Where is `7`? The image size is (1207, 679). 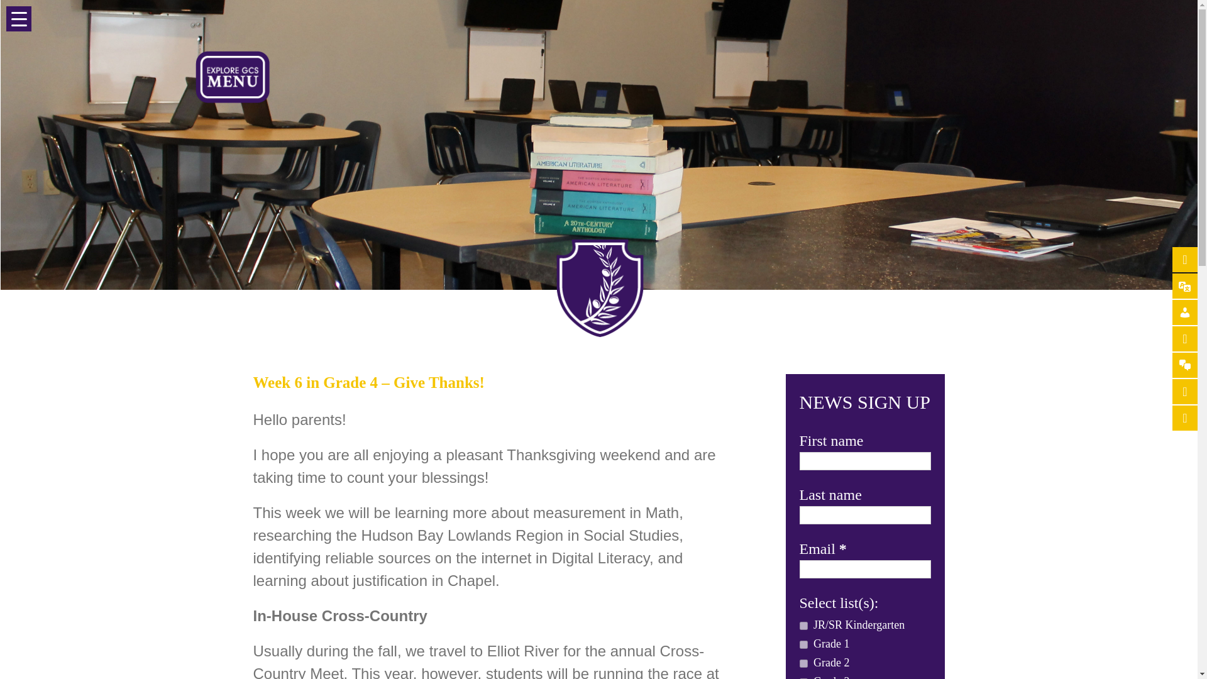 7 is located at coordinates (803, 626).